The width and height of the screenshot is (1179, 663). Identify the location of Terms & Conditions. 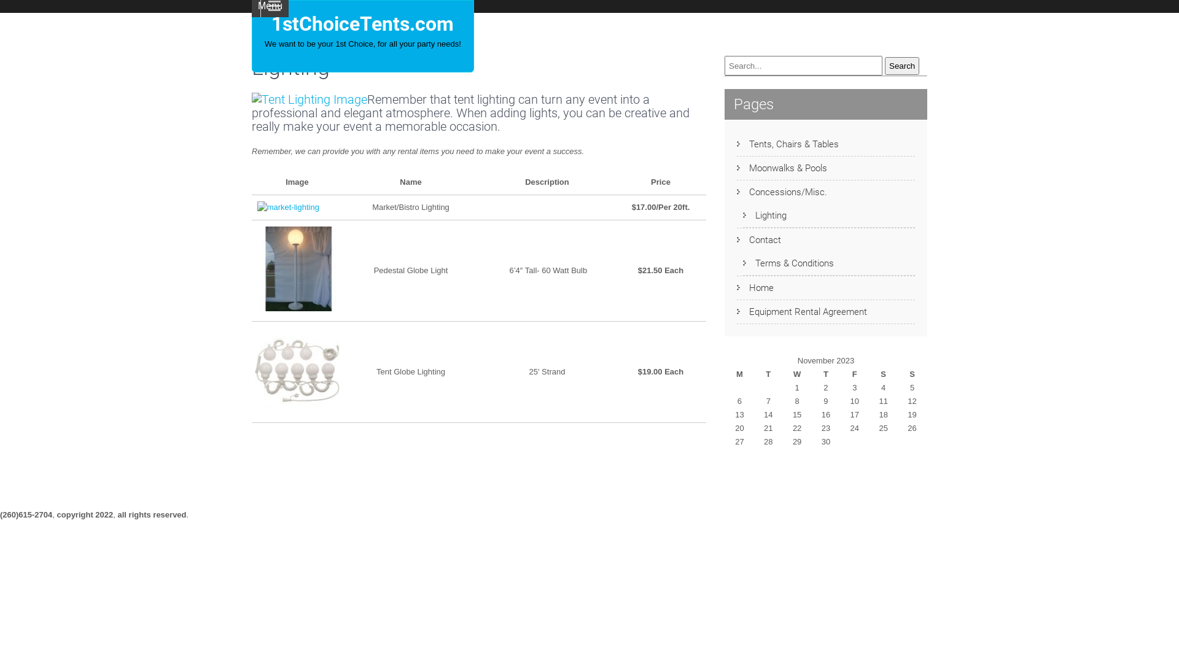
(788, 263).